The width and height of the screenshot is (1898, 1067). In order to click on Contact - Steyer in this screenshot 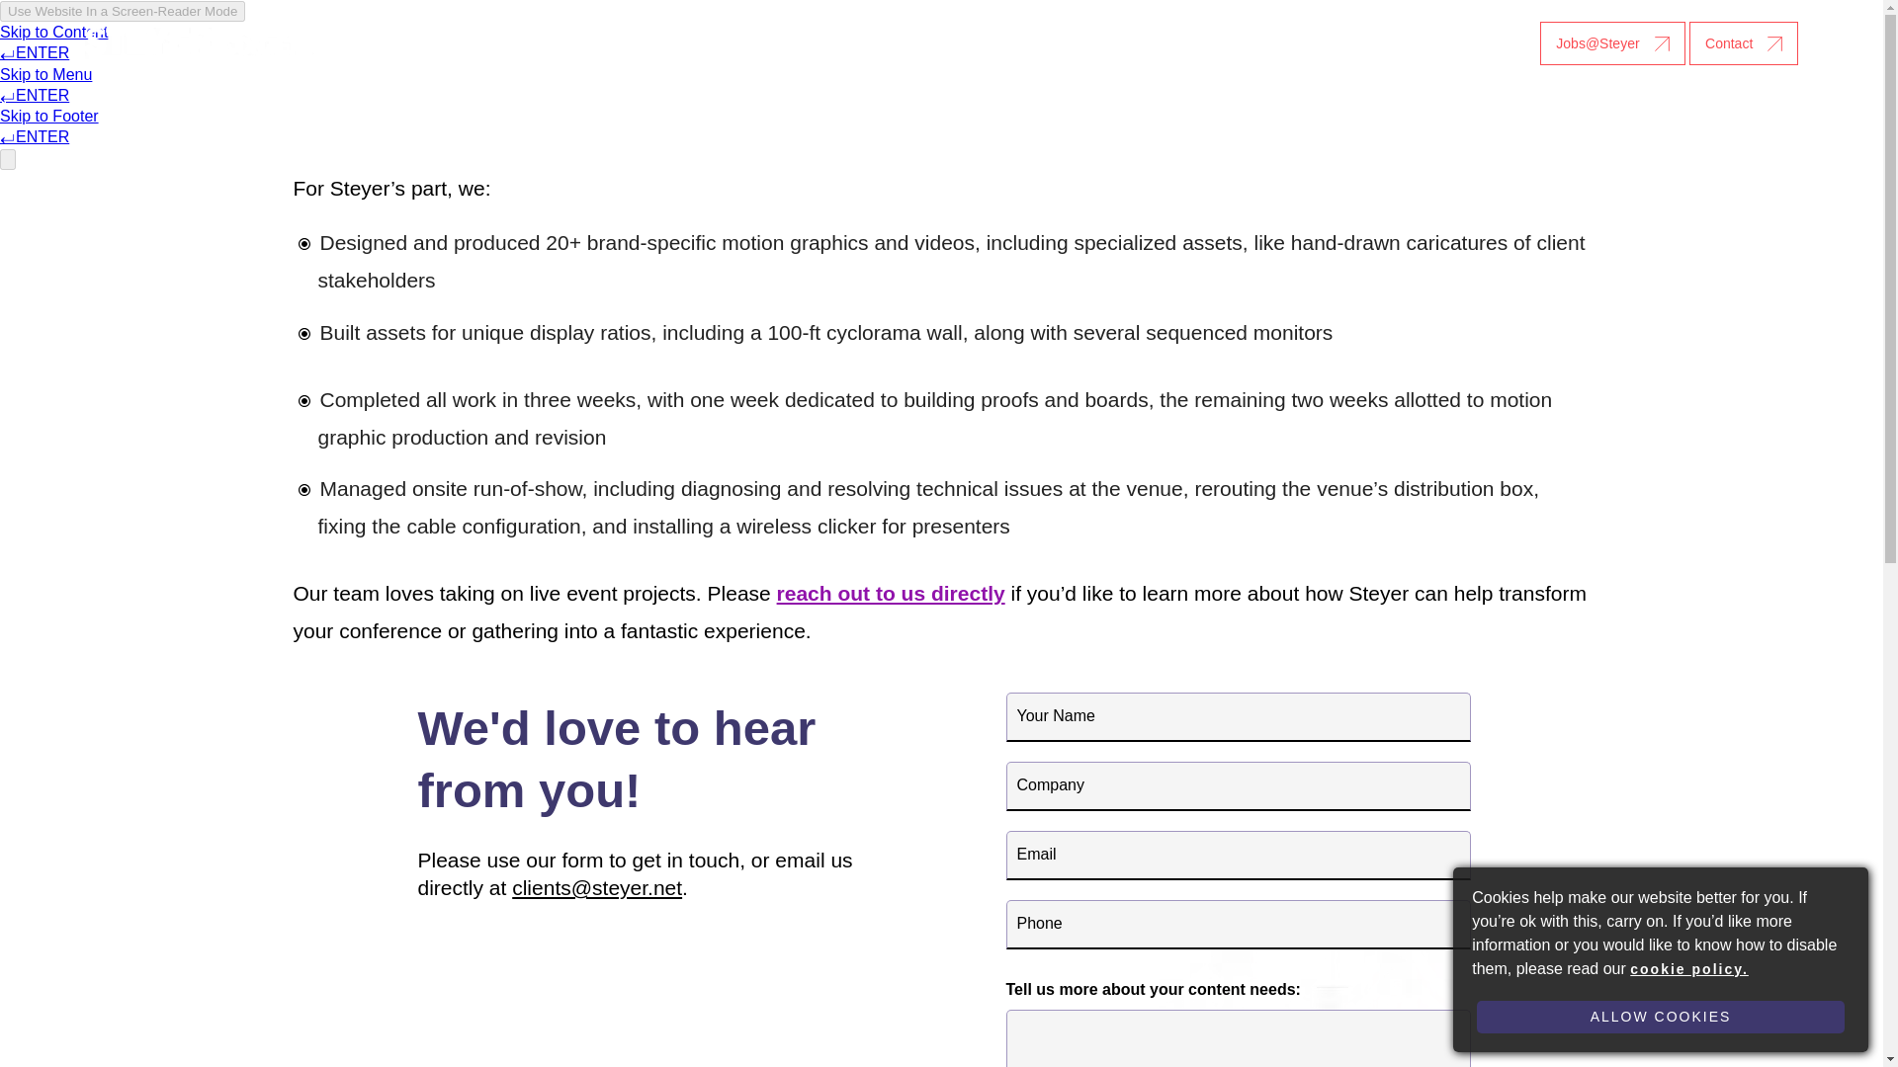, I will do `click(1743, 42)`.